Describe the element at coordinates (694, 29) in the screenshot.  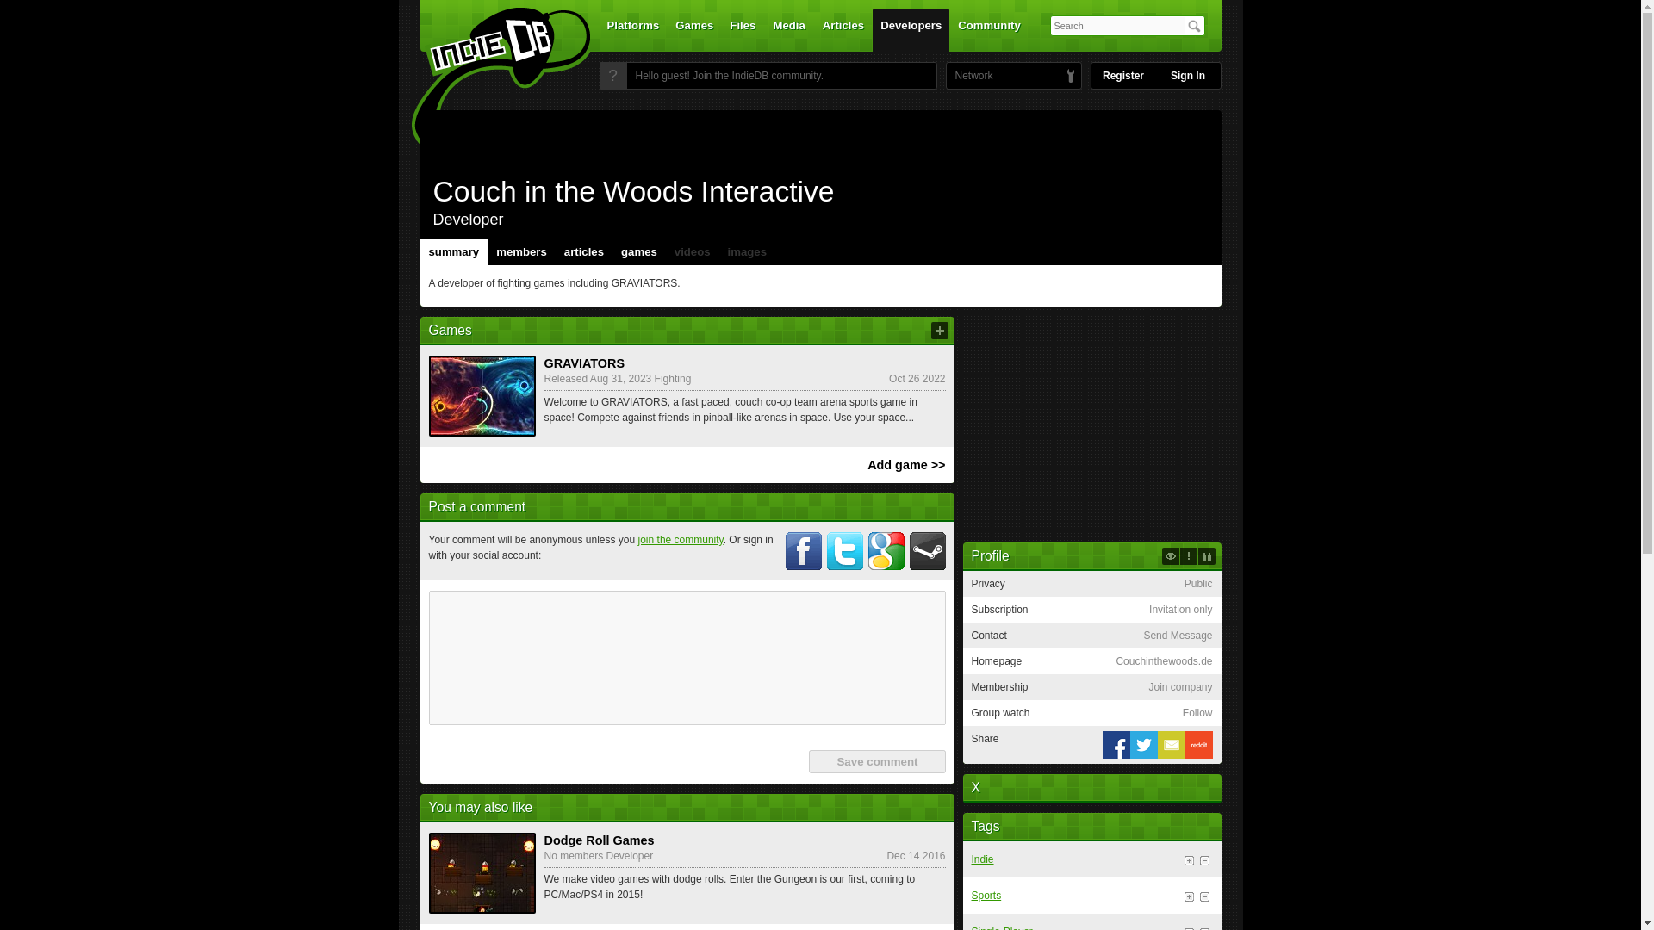
I see `Games` at that location.